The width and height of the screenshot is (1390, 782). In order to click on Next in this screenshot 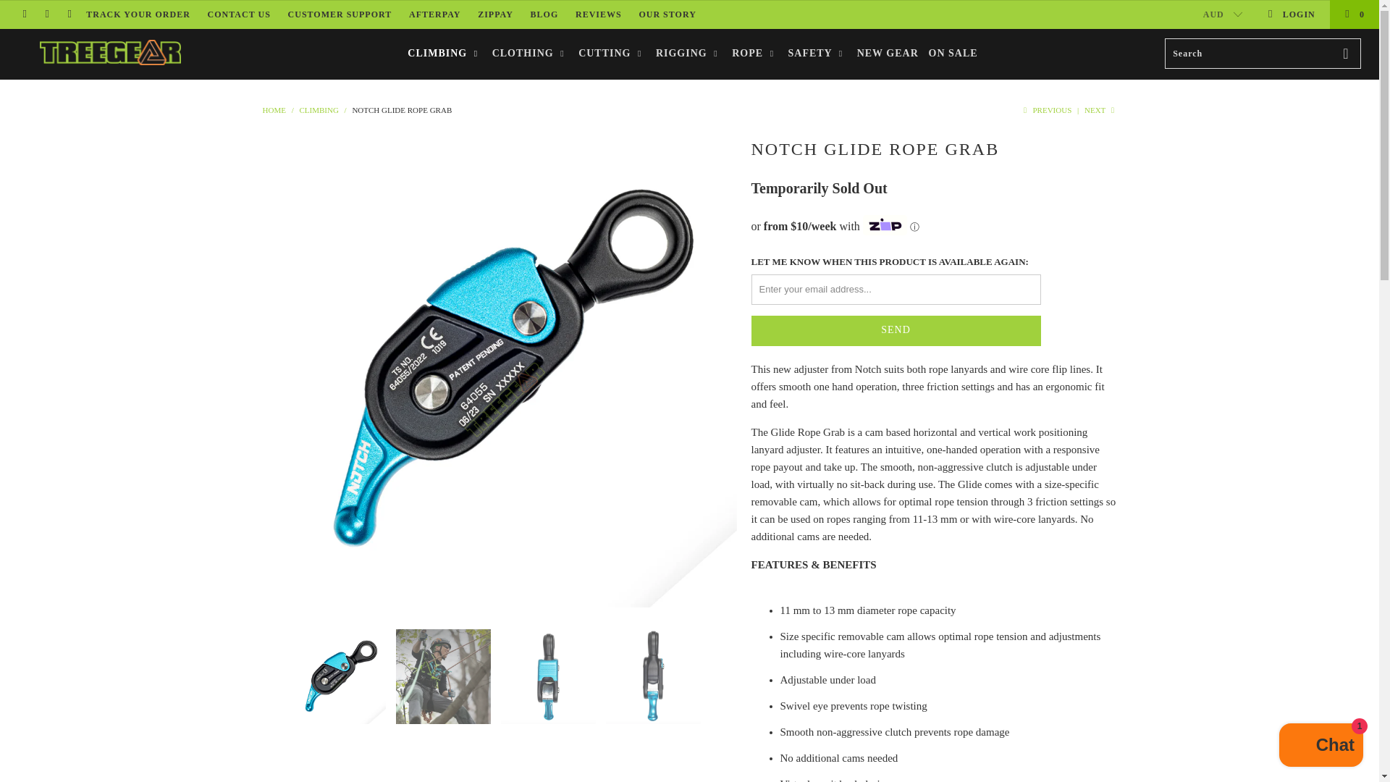, I will do `click(1100, 109)`.